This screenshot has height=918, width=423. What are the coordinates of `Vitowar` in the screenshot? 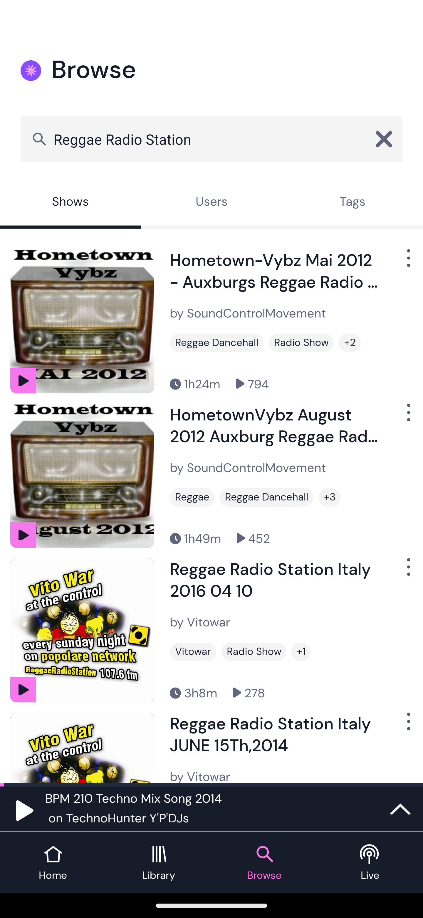 It's located at (193, 652).